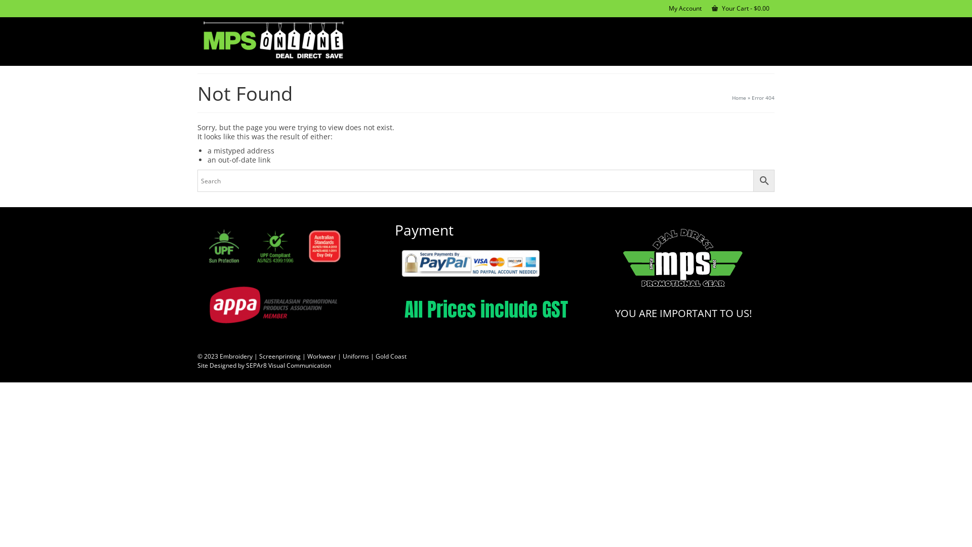 Image resolution: width=972 pixels, height=547 pixels. I want to click on My Account, so click(685, 9).